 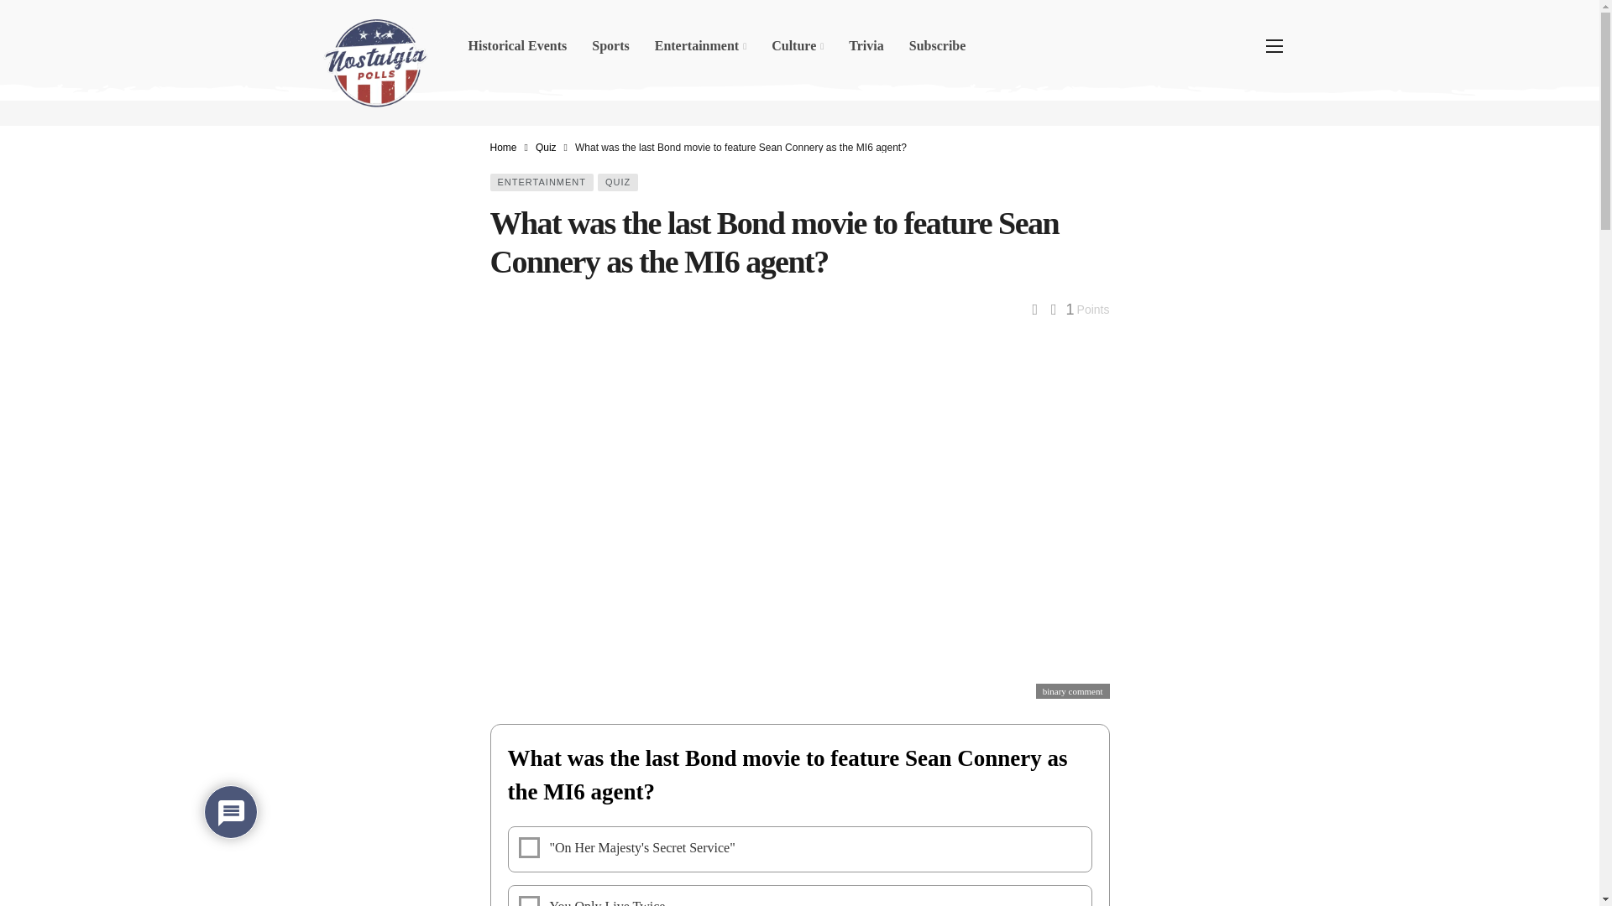 I want to click on Subscribe, so click(x=937, y=45).